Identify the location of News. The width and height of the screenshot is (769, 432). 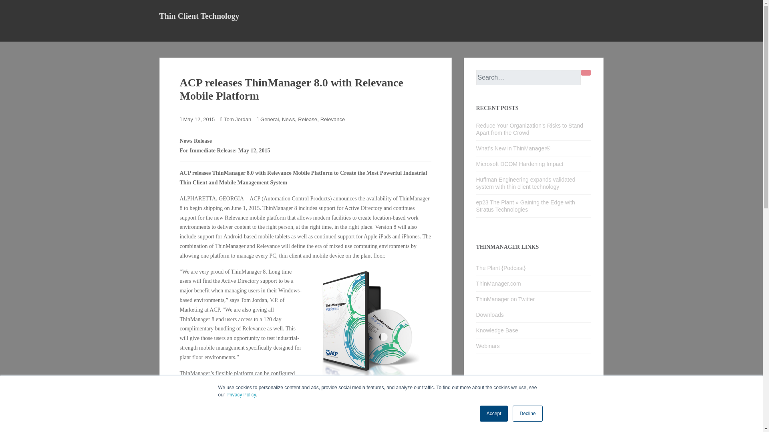
(288, 119).